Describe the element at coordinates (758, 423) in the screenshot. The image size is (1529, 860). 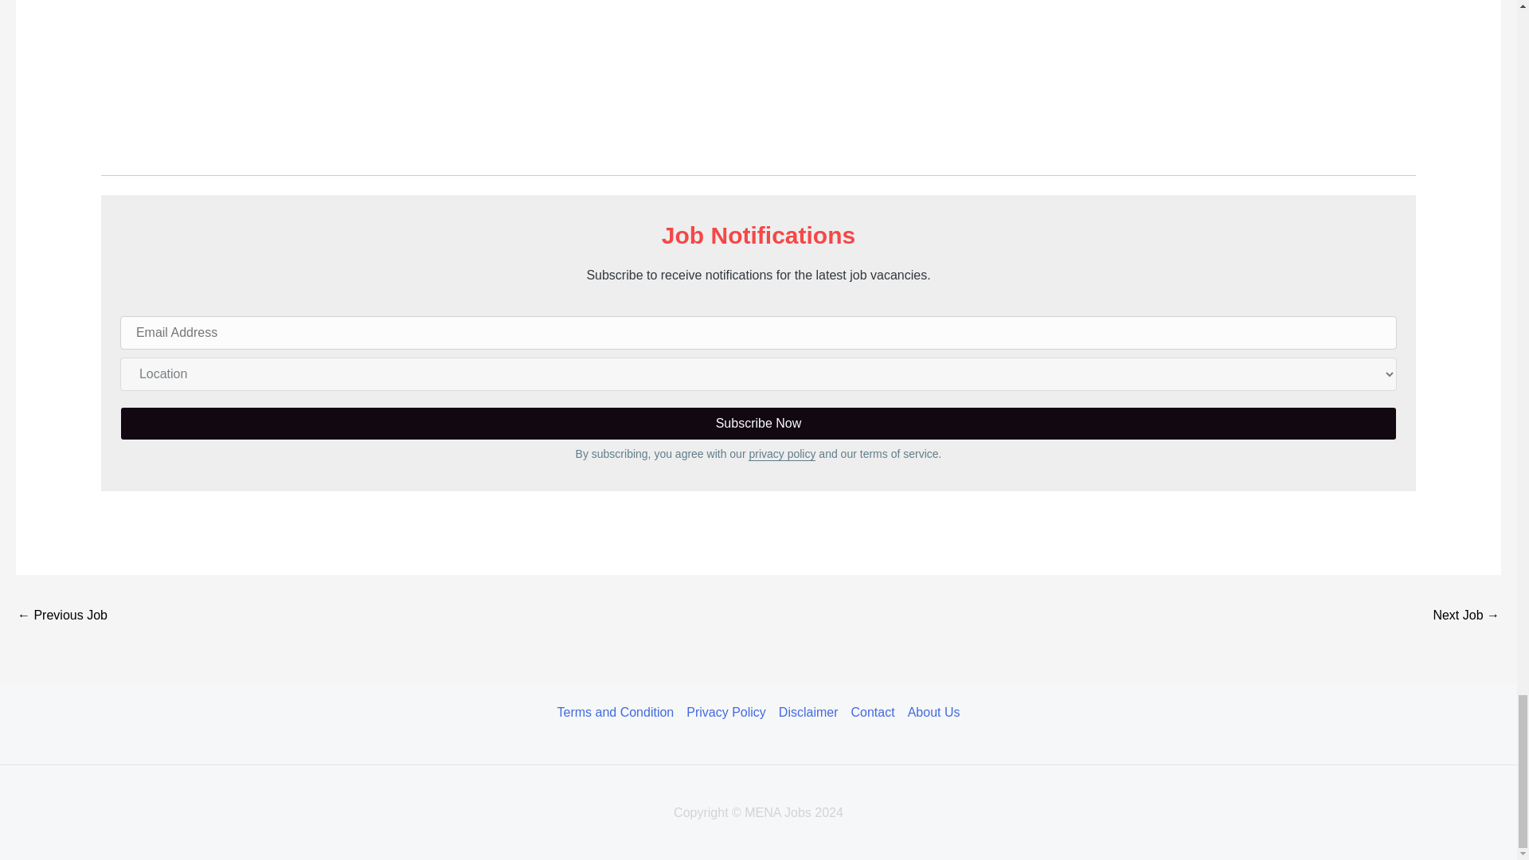
I see `Subscribe Now` at that location.